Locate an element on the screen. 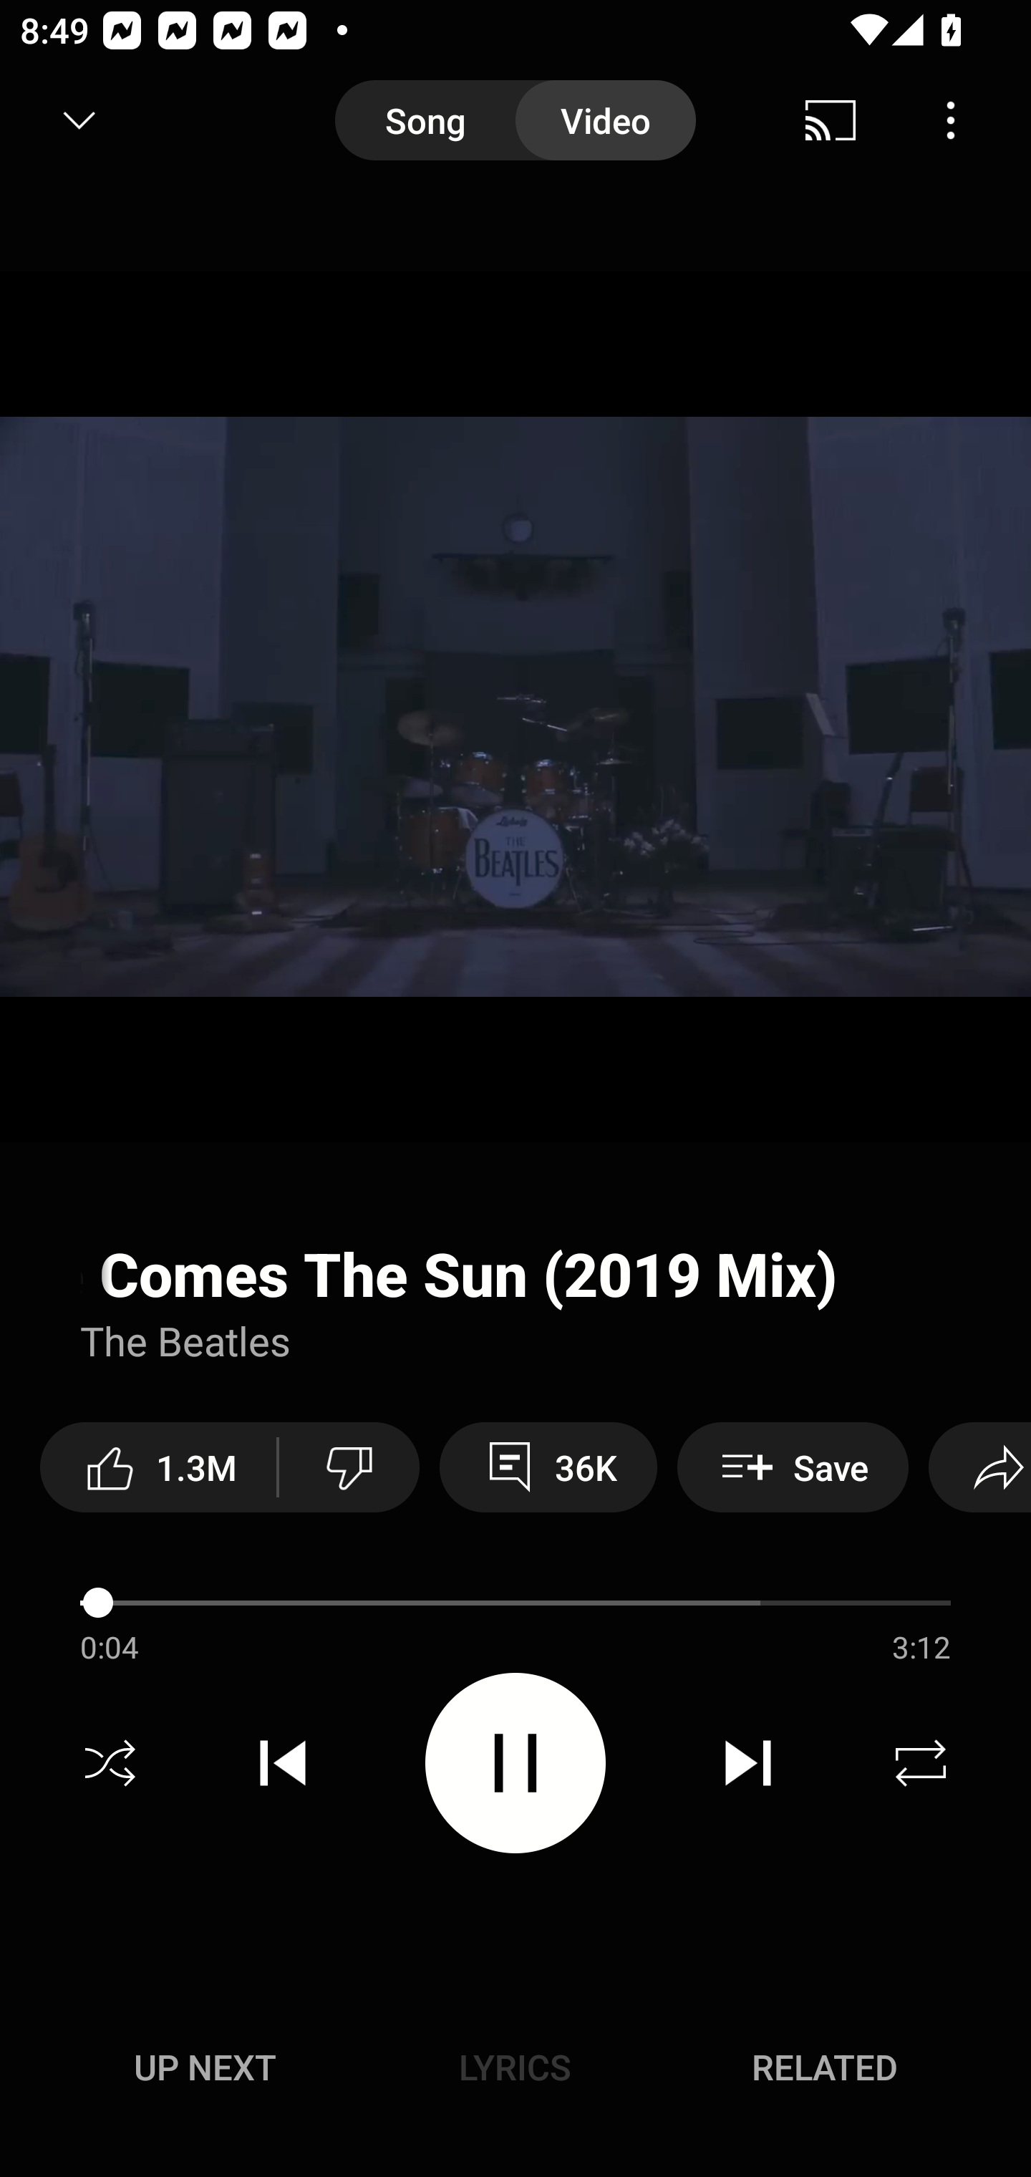  Repeat off is located at coordinates (921, 1763).